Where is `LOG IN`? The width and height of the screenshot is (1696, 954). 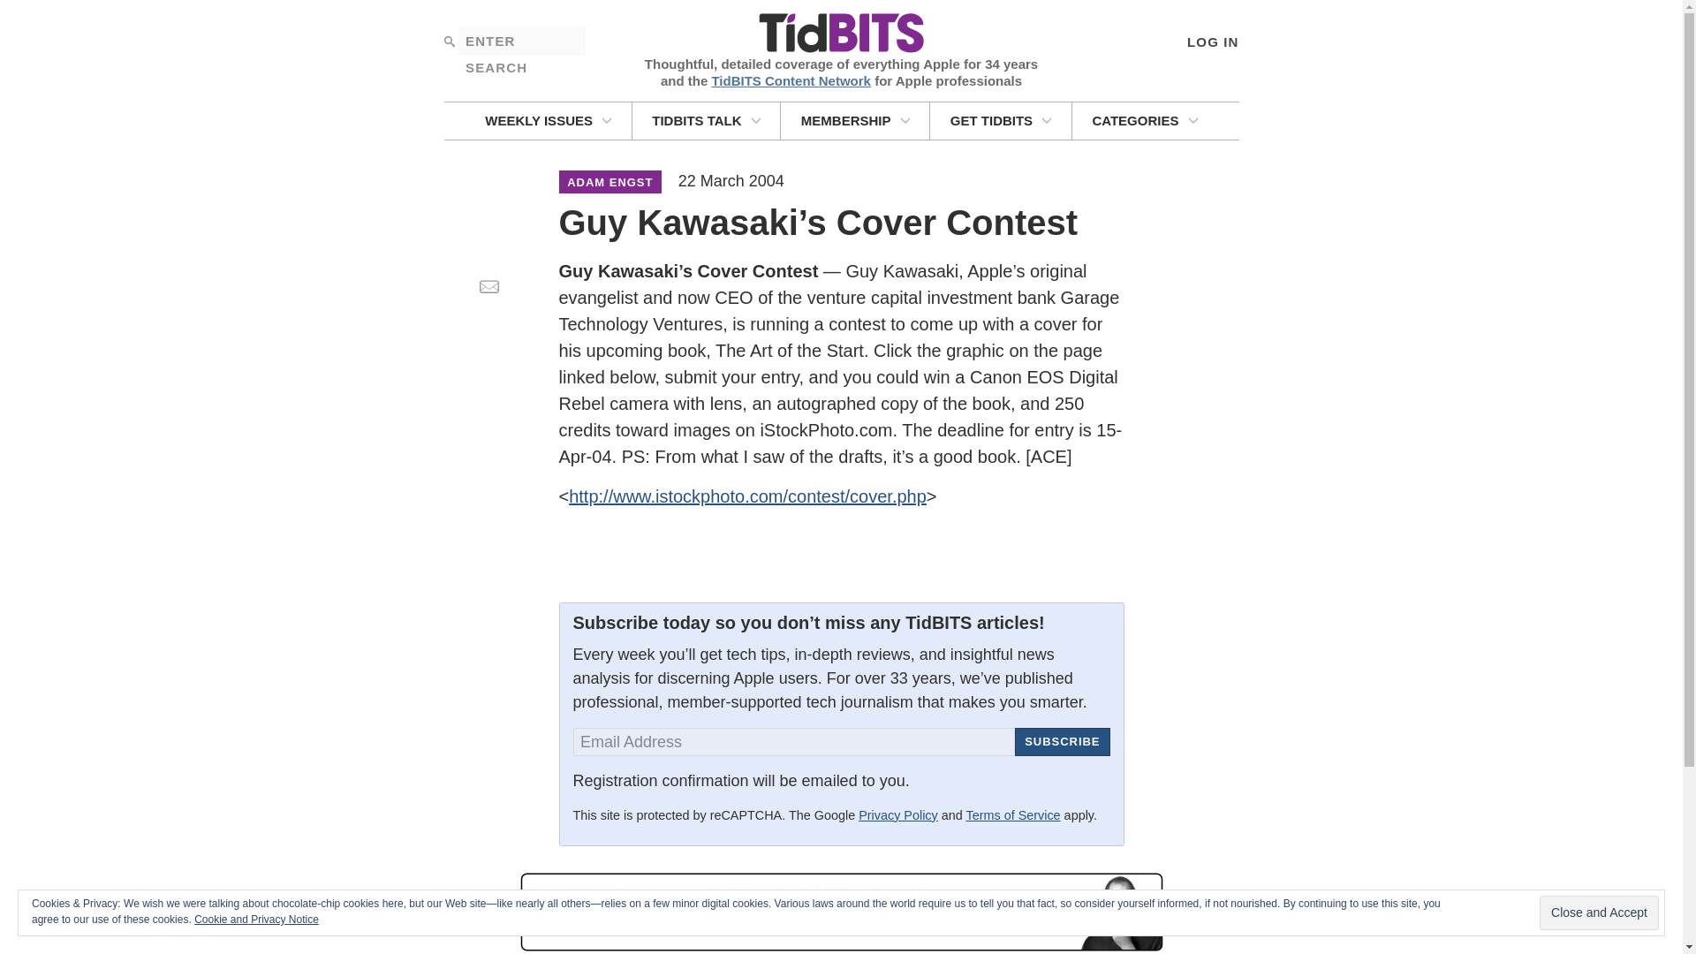
LOG IN is located at coordinates (1212, 41).